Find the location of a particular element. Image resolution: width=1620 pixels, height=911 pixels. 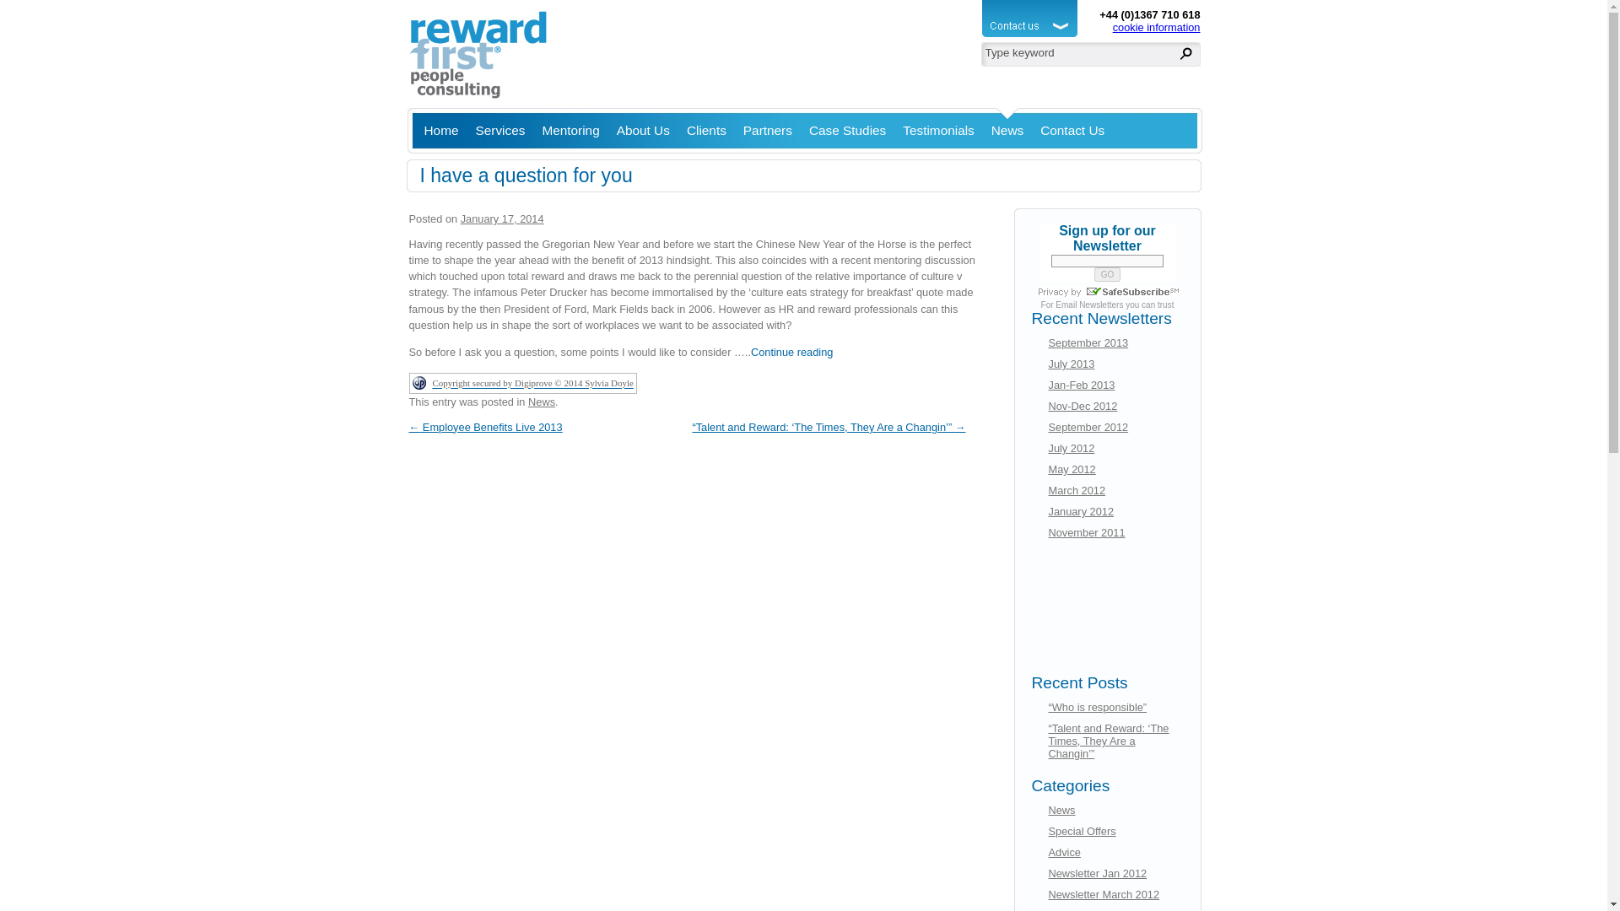

Mentoring is located at coordinates (570, 127).